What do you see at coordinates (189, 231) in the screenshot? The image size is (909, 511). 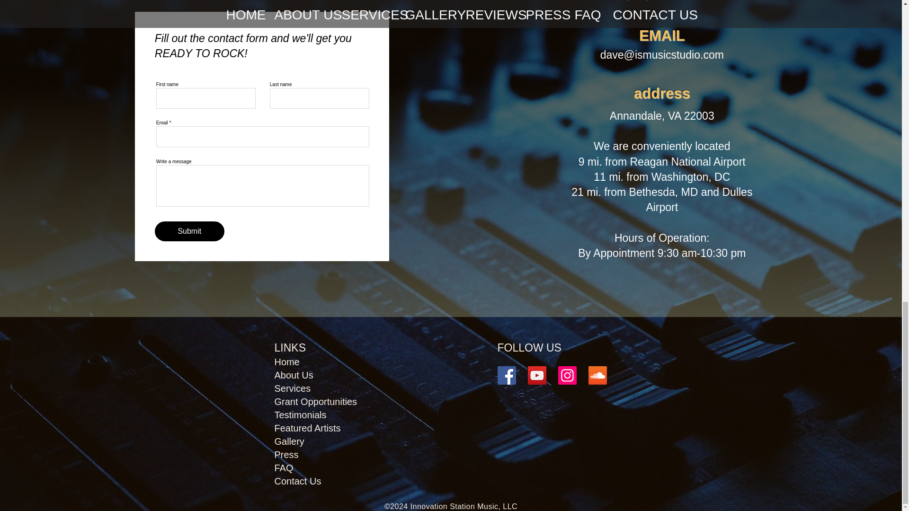 I see `Submit` at bounding box center [189, 231].